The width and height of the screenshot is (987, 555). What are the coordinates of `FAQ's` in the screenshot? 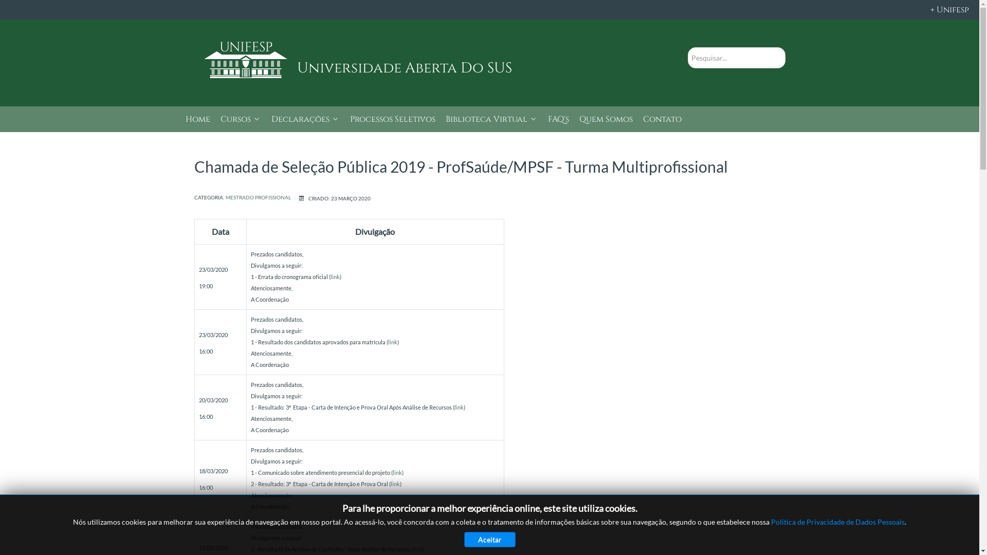 It's located at (558, 120).